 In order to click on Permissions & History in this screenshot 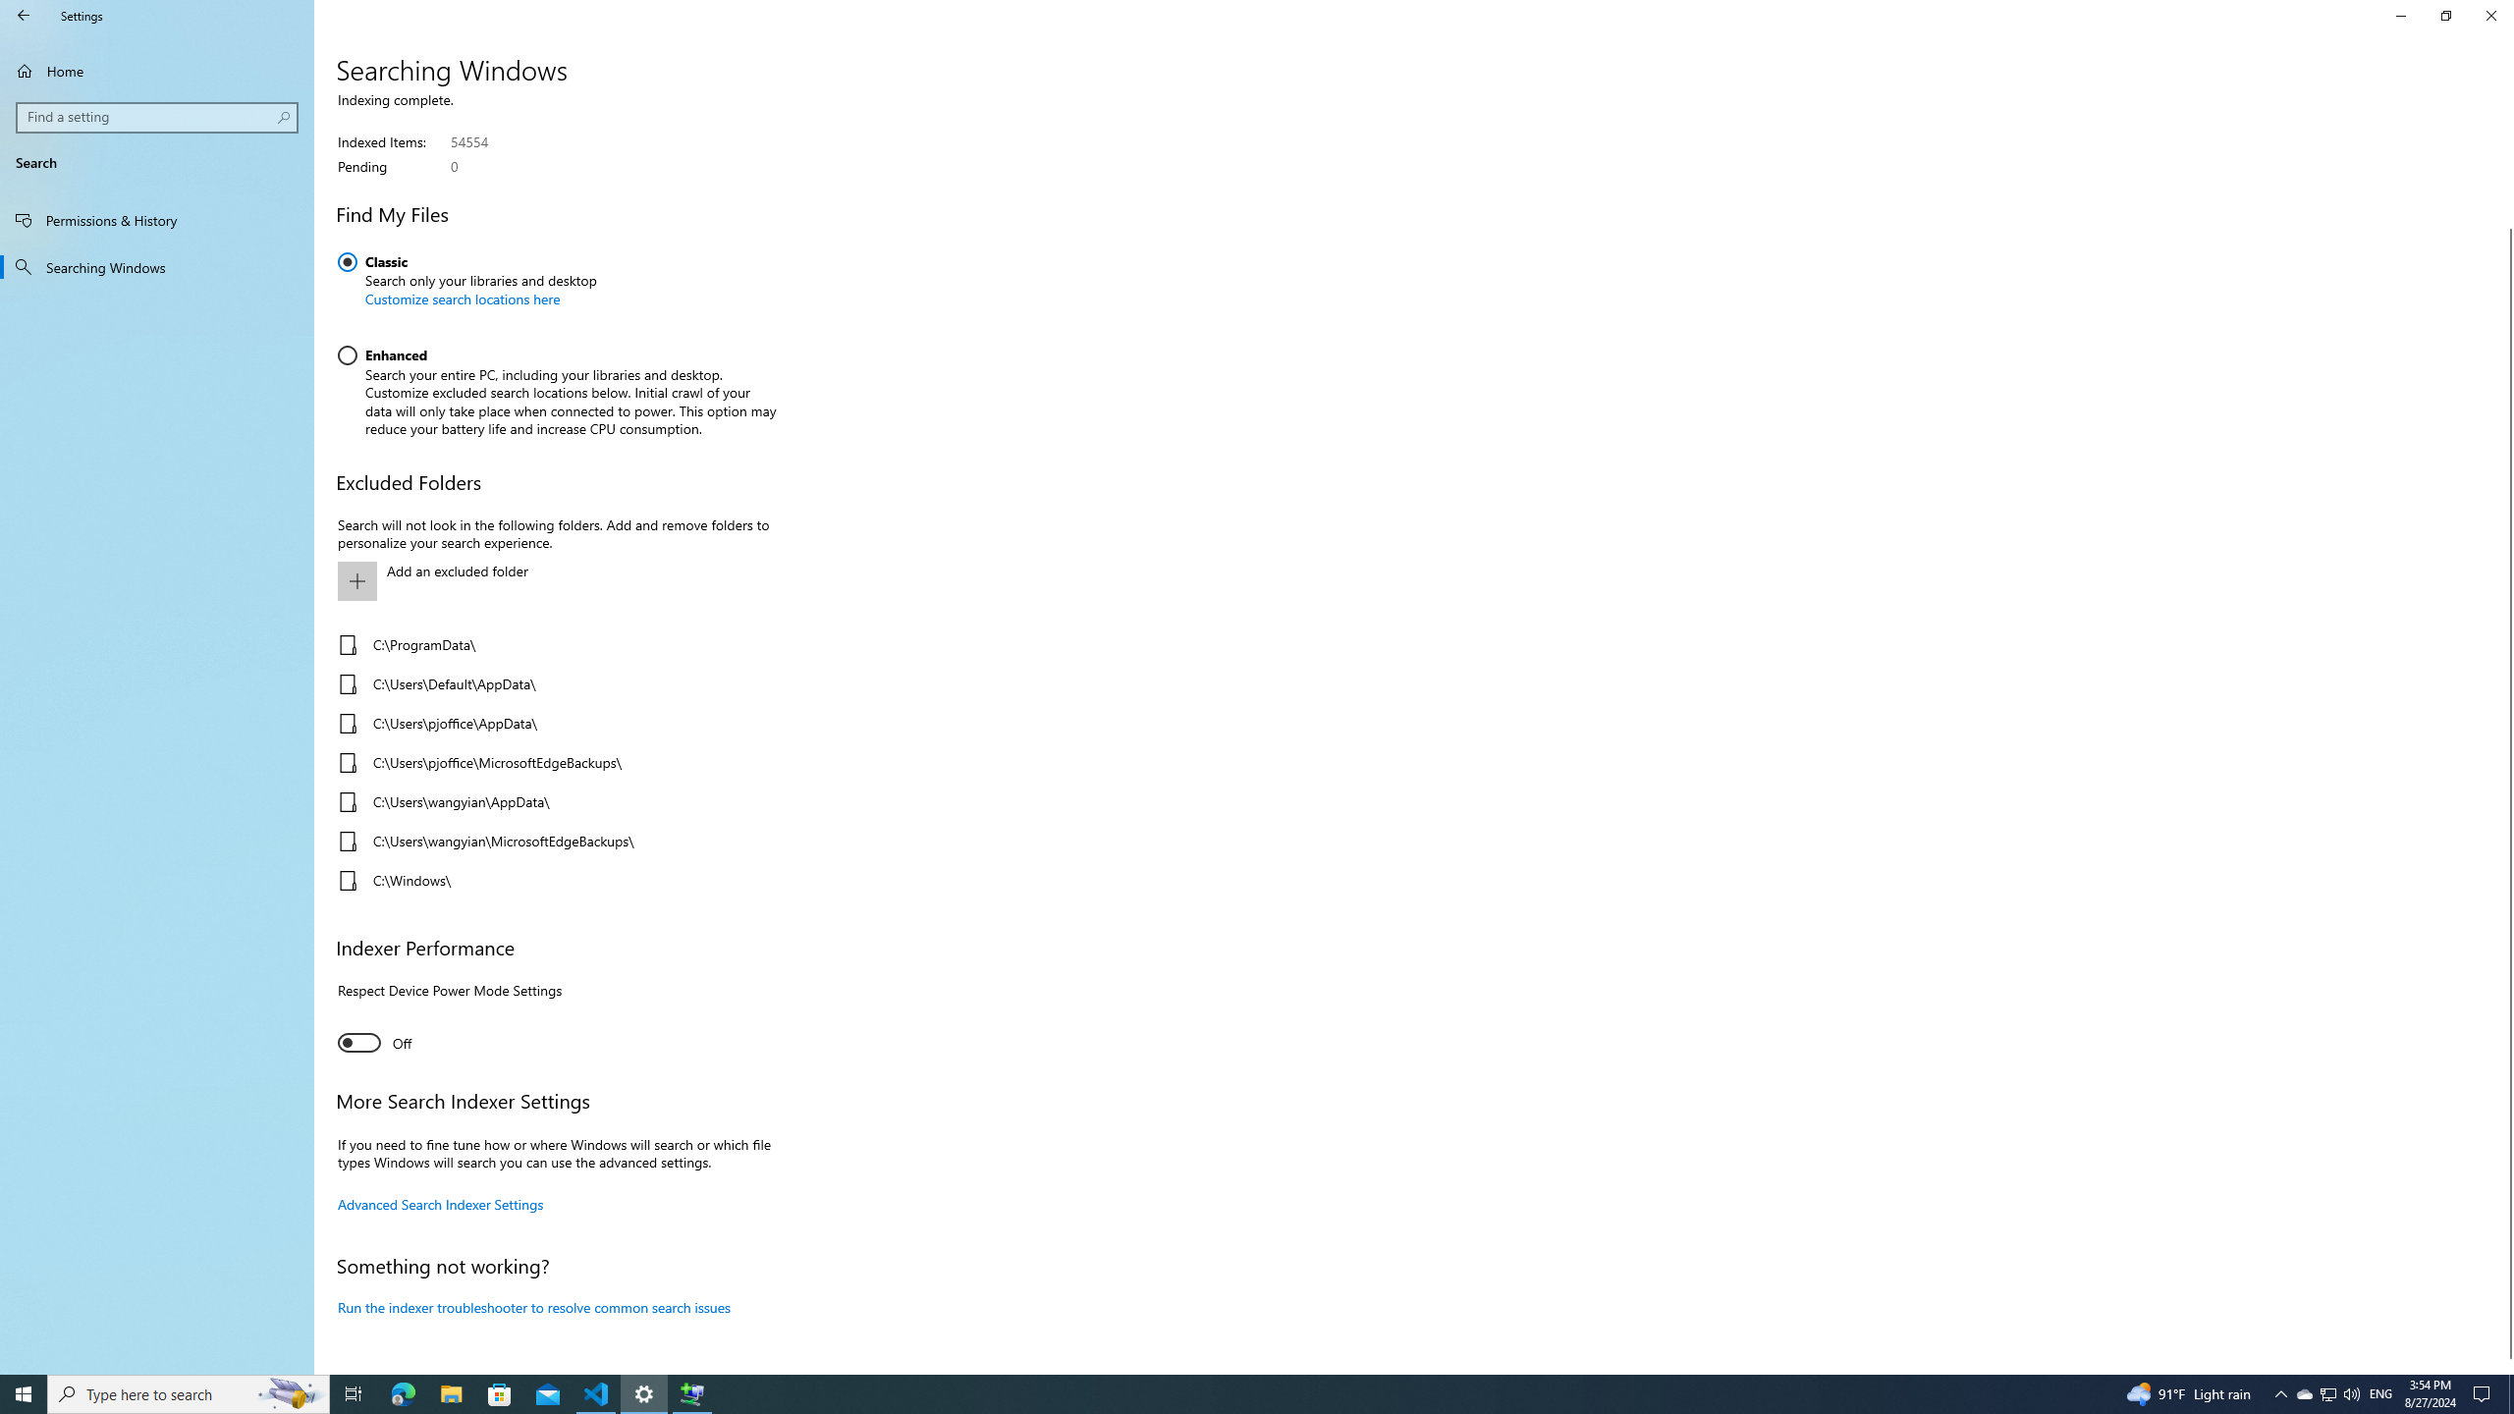, I will do `click(157, 220)`.